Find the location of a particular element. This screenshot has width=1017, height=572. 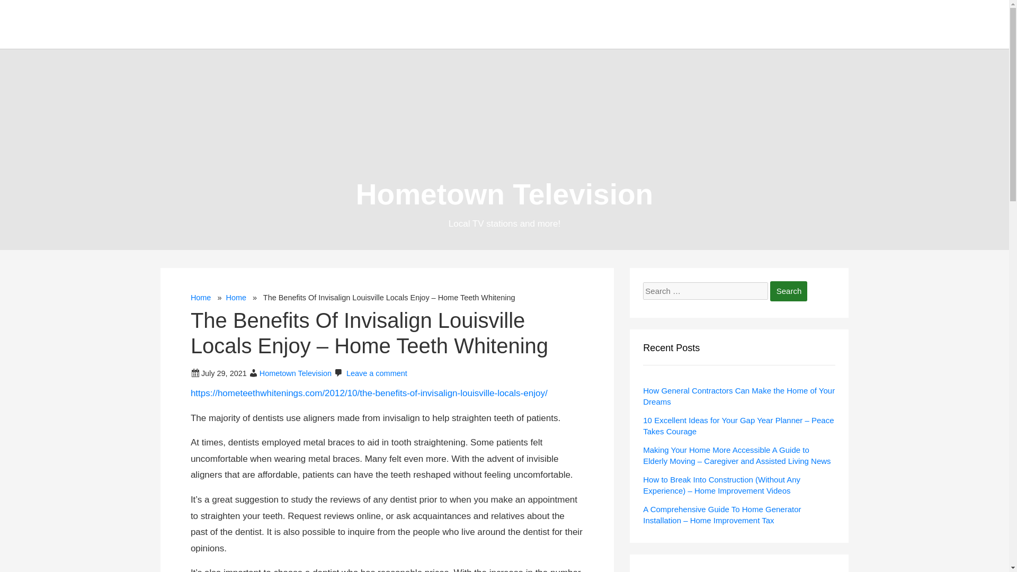

Posts by Hometown Television is located at coordinates (295, 373).